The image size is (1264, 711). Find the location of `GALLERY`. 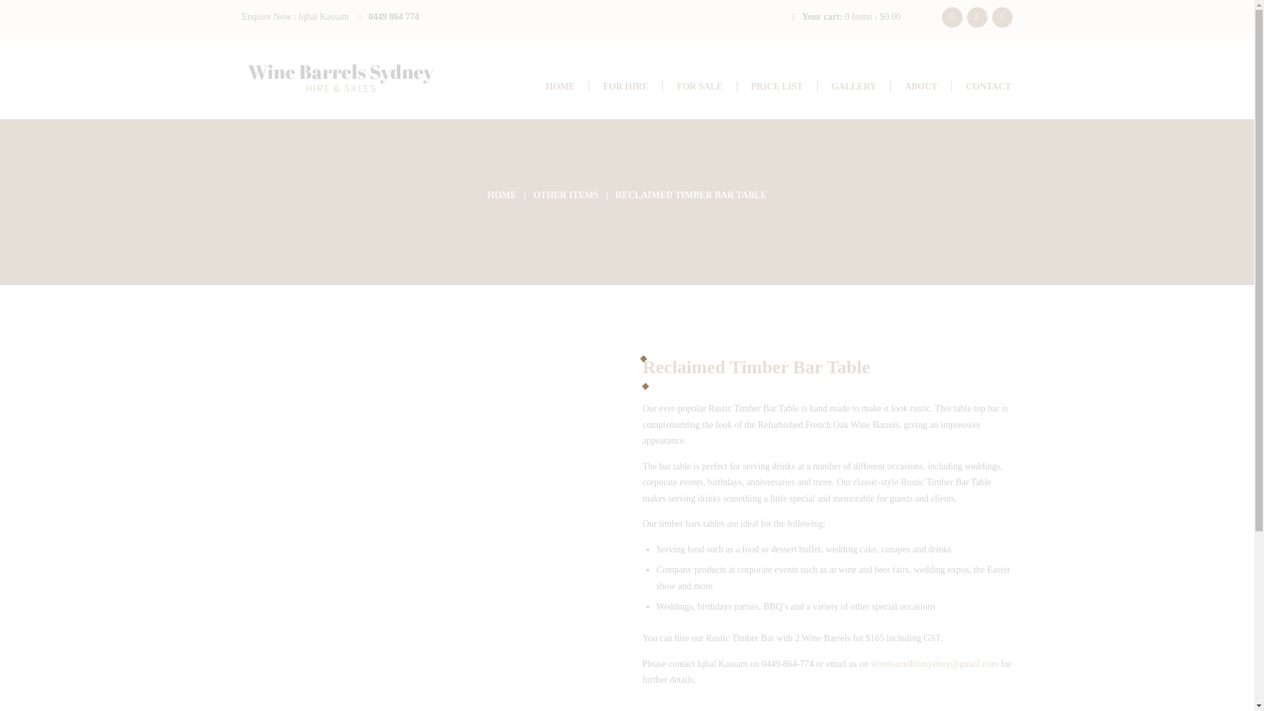

GALLERY is located at coordinates (853, 87).